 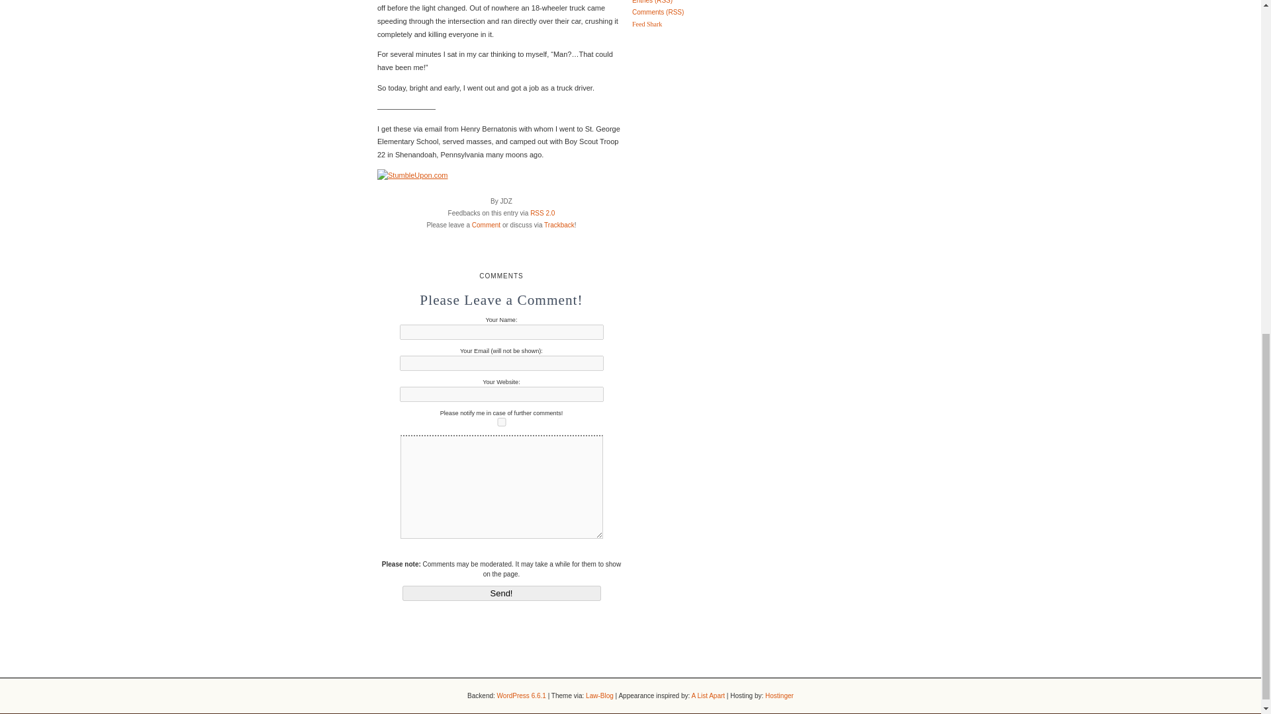 What do you see at coordinates (522, 695) in the screenshot?
I see `WordPress 6.6.1` at bounding box center [522, 695].